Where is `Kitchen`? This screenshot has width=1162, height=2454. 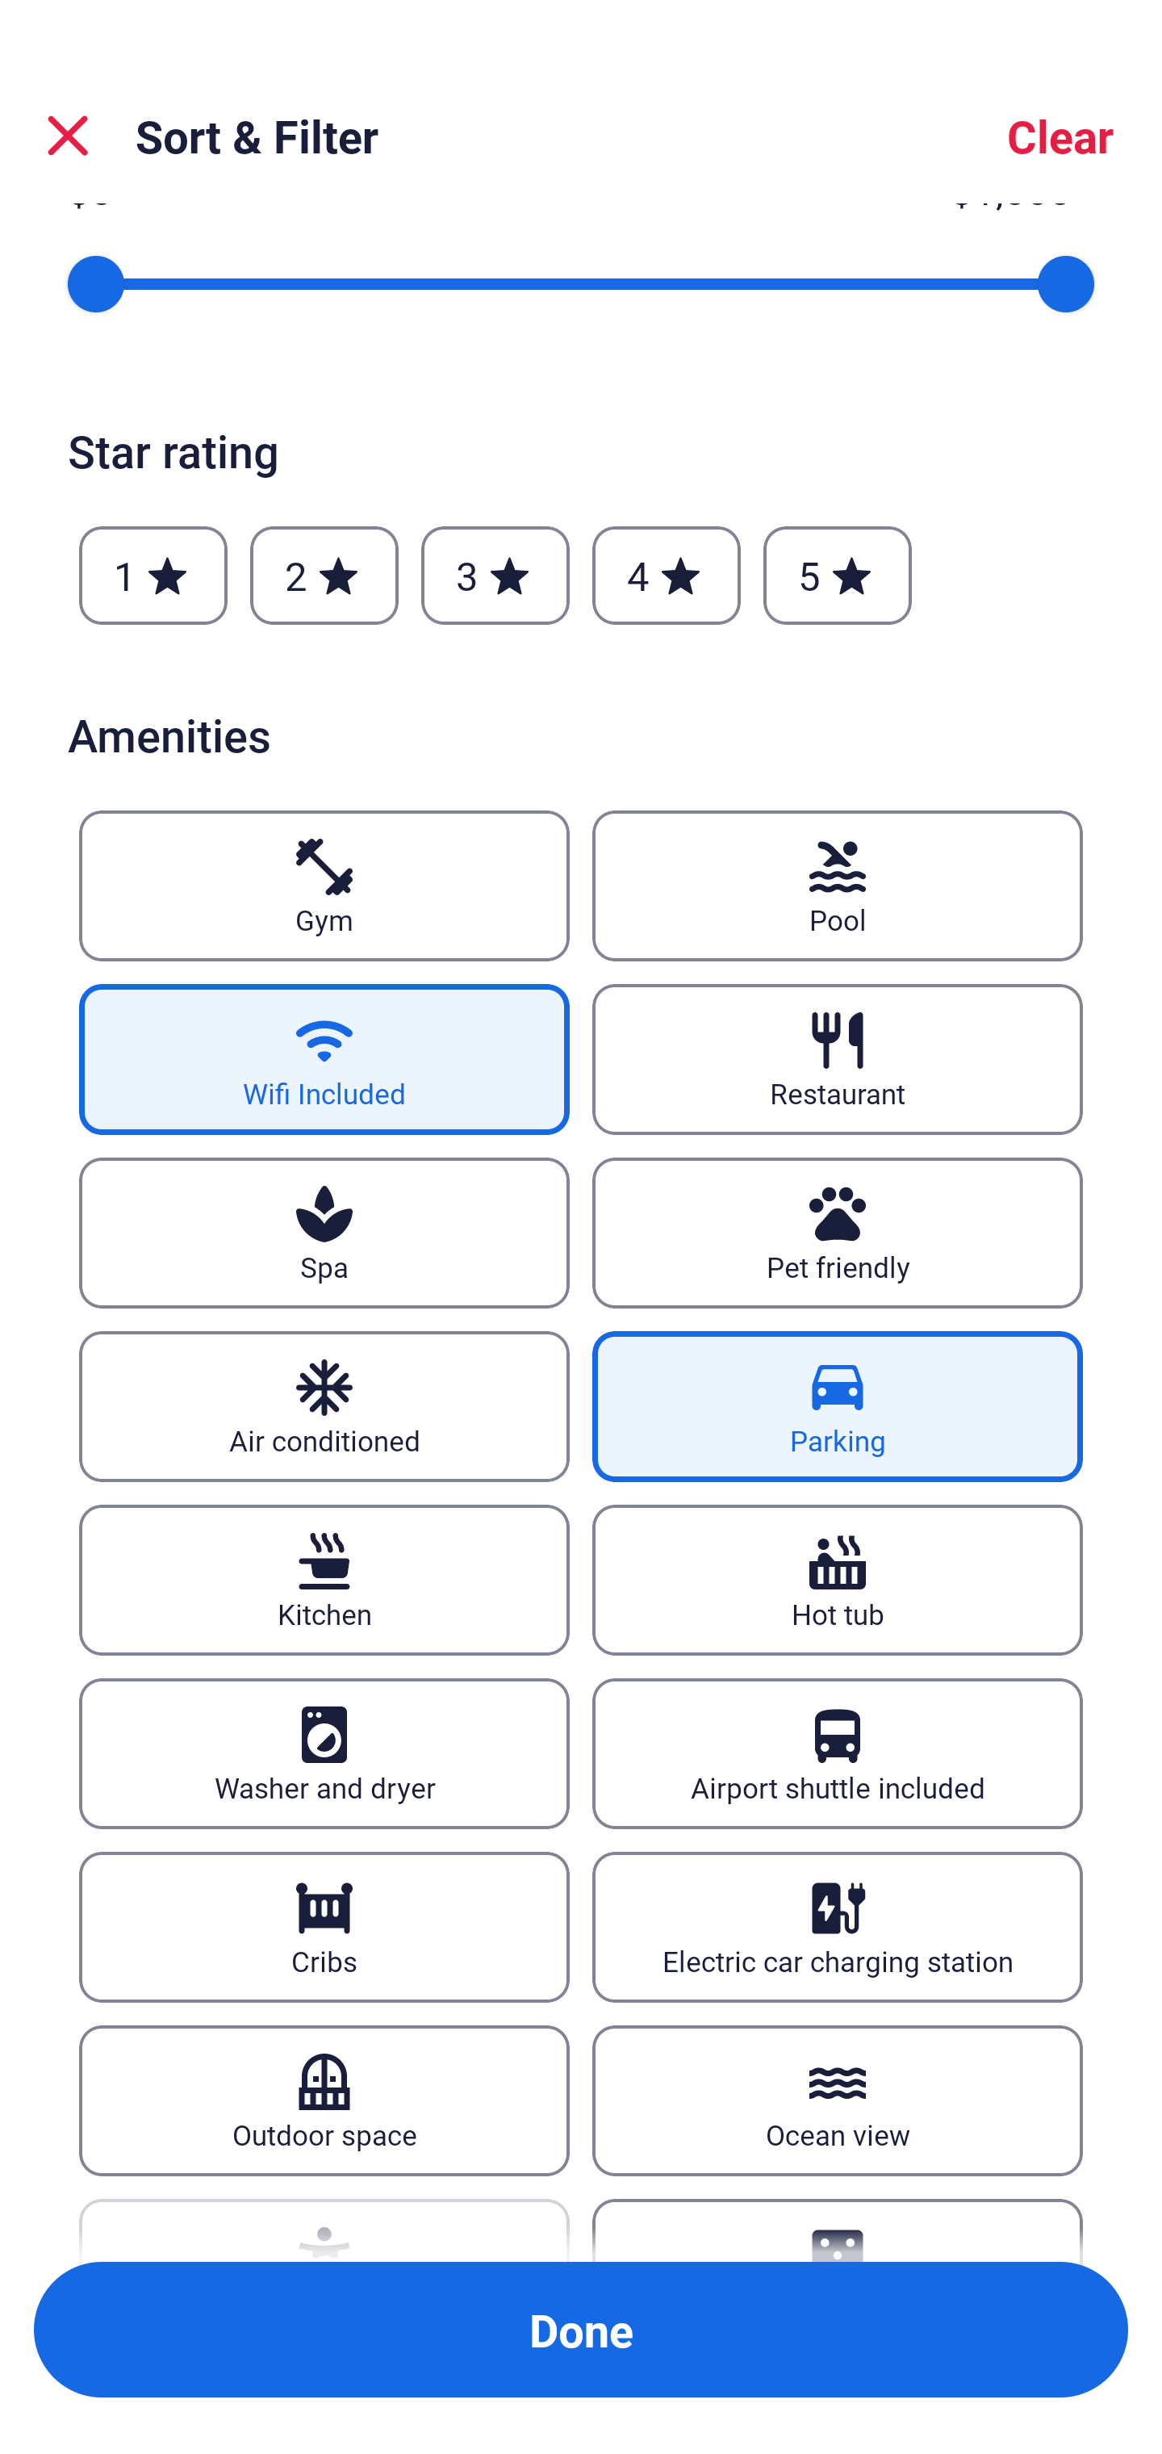
Kitchen is located at coordinates (324, 1581).